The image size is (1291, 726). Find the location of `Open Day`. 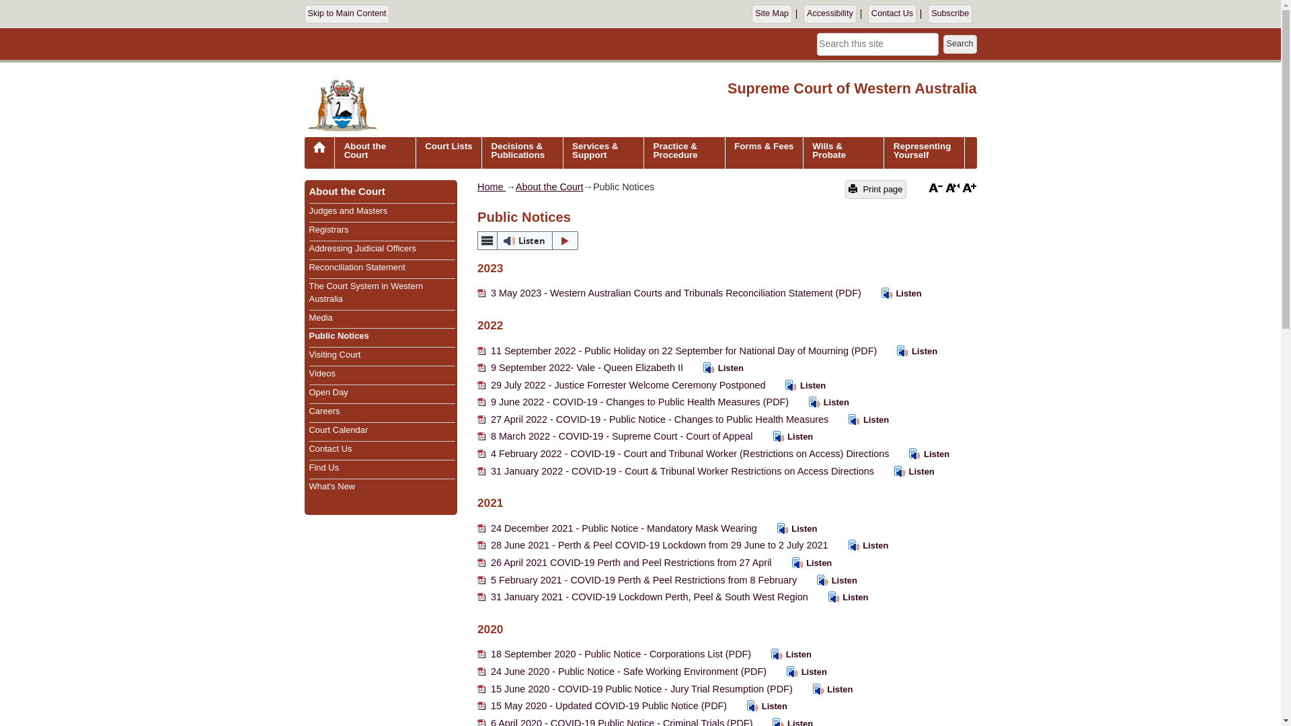

Open Day is located at coordinates (329, 393).